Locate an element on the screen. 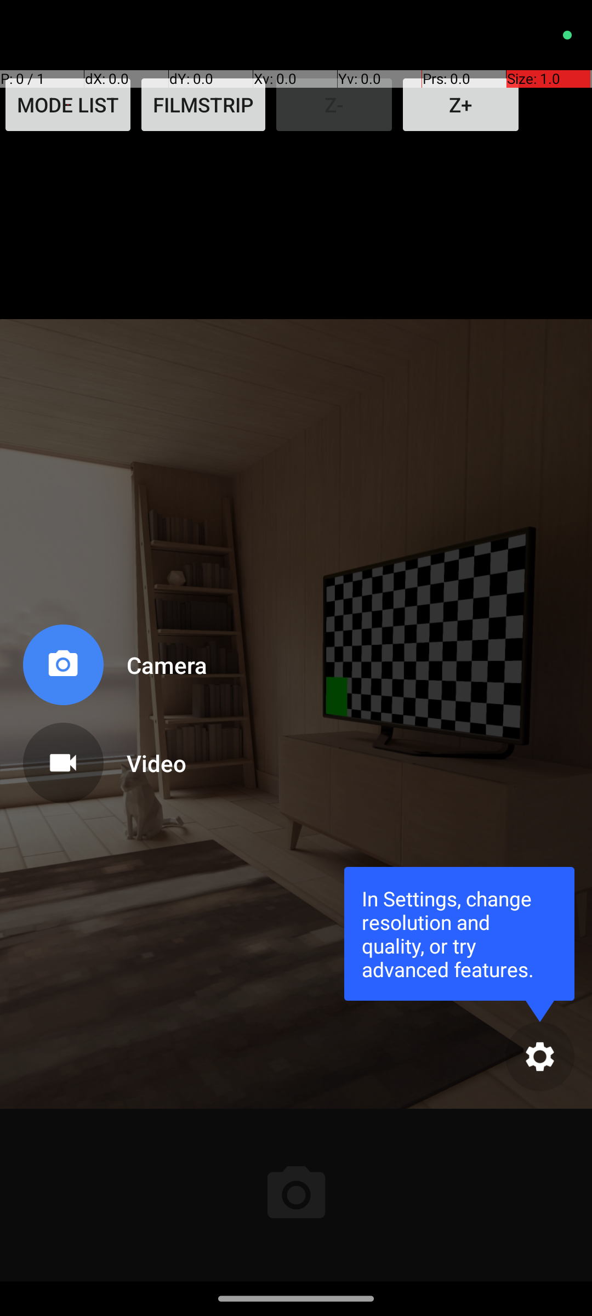 This screenshot has width=592, height=1316. Switch to Camera Mode is located at coordinates (113, 669).